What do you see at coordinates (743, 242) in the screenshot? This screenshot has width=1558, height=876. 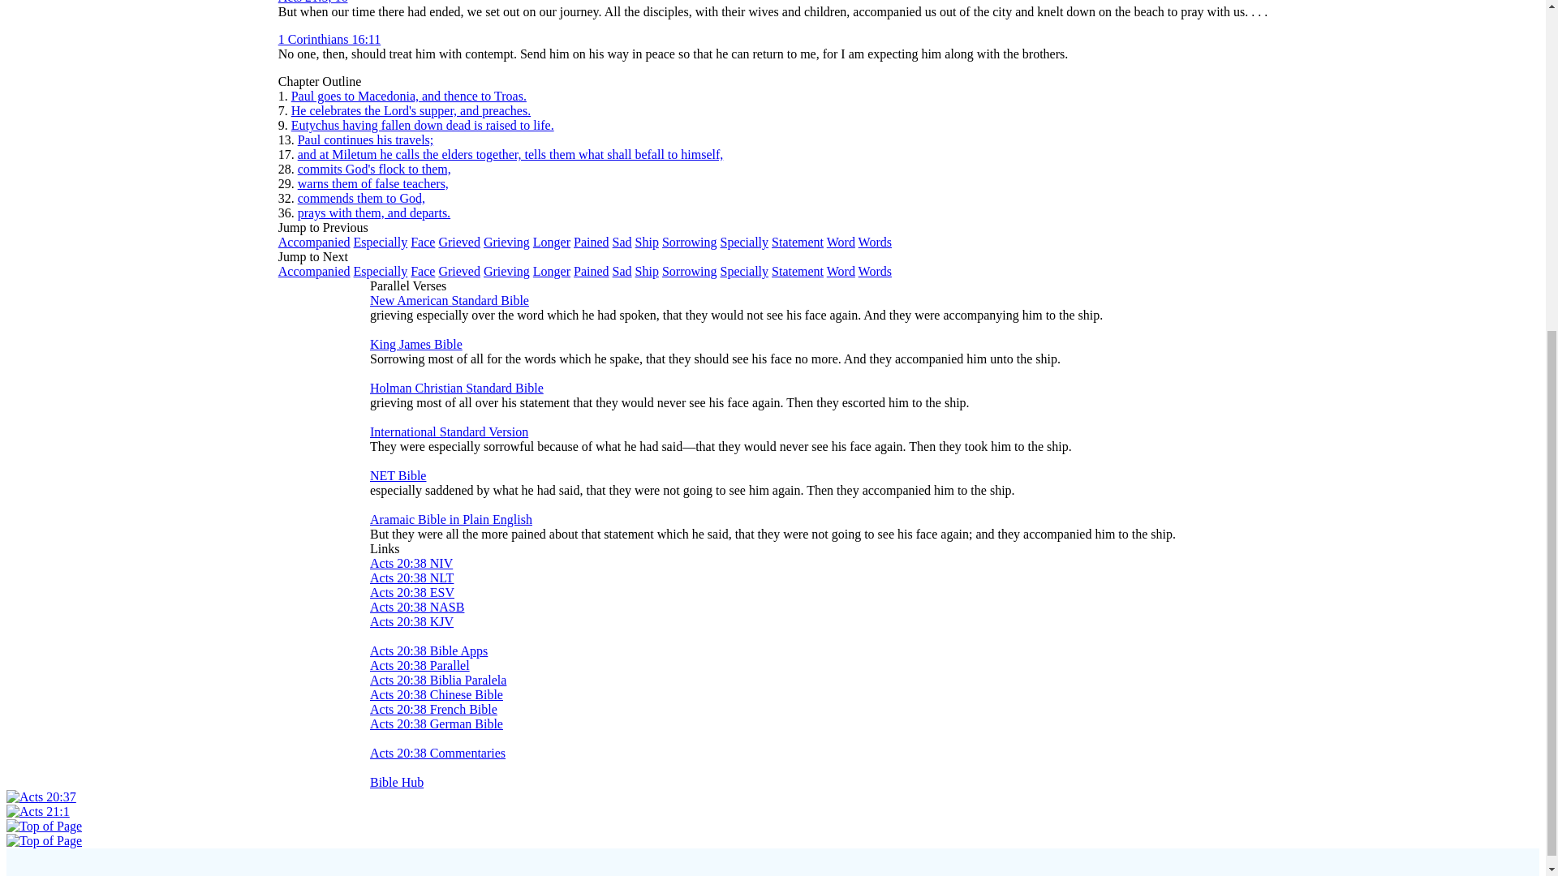 I see `Specially` at bounding box center [743, 242].